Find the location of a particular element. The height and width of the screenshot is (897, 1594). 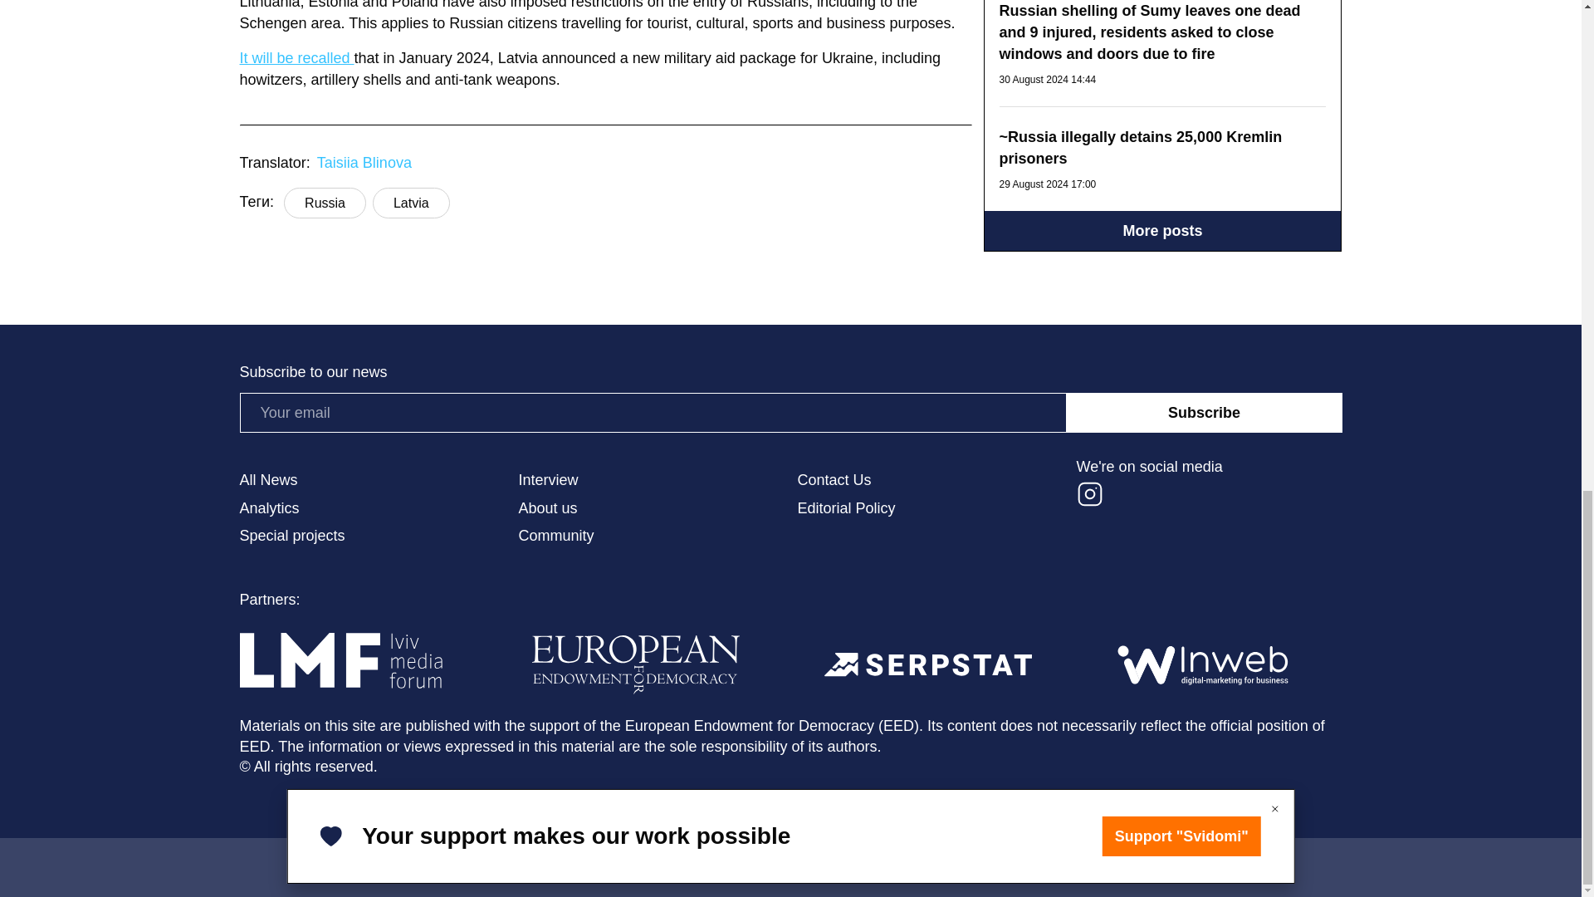

Subscribe is located at coordinates (1204, 412).